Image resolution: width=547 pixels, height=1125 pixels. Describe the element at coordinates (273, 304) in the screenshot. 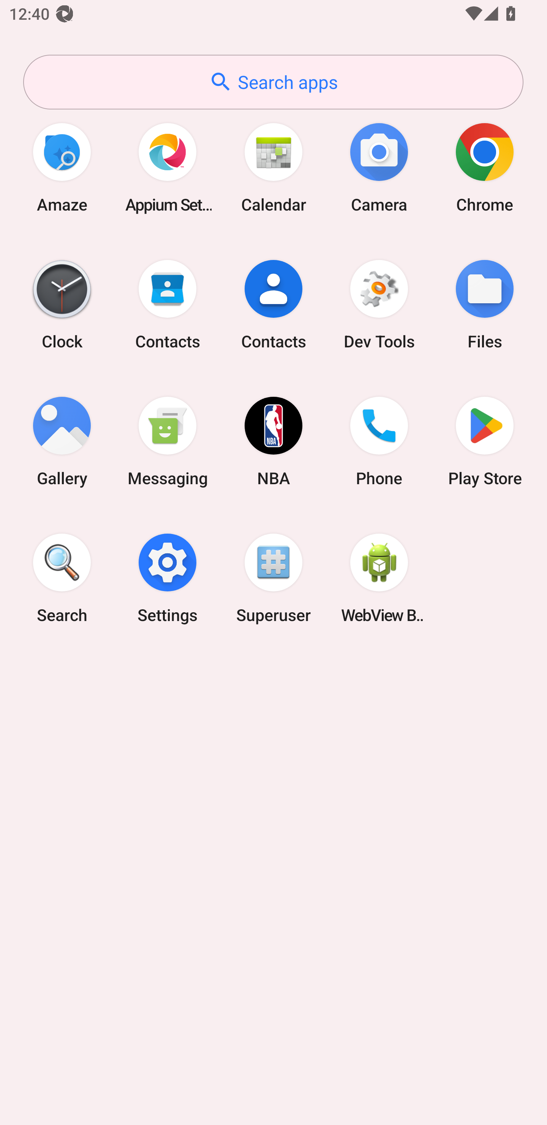

I see `Contacts` at that location.